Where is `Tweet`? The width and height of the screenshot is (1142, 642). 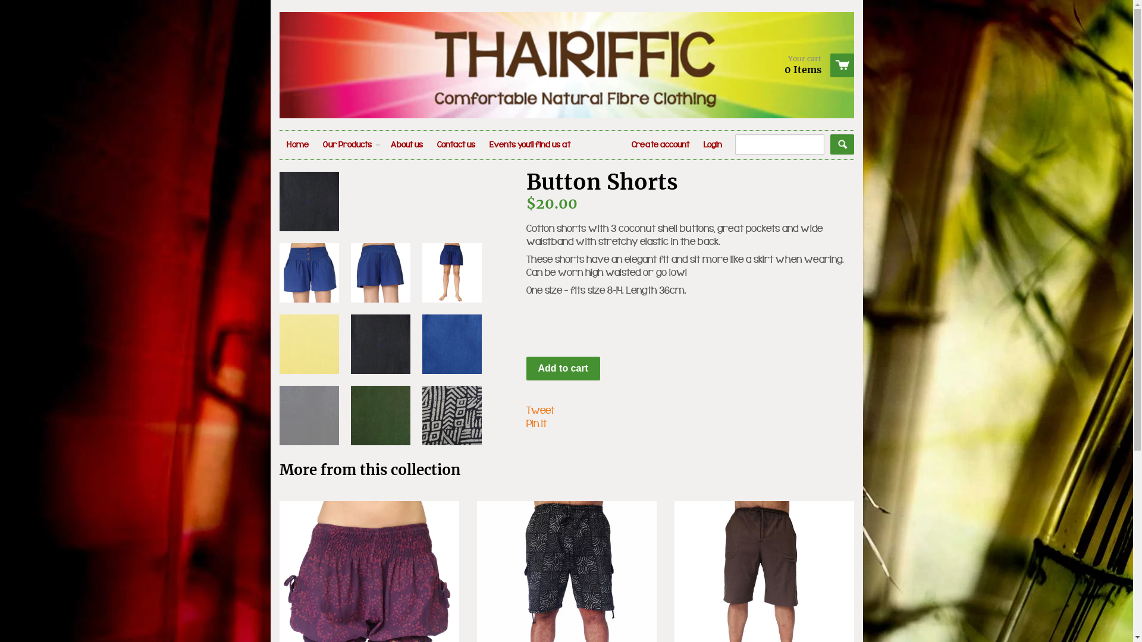
Tweet is located at coordinates (540, 411).